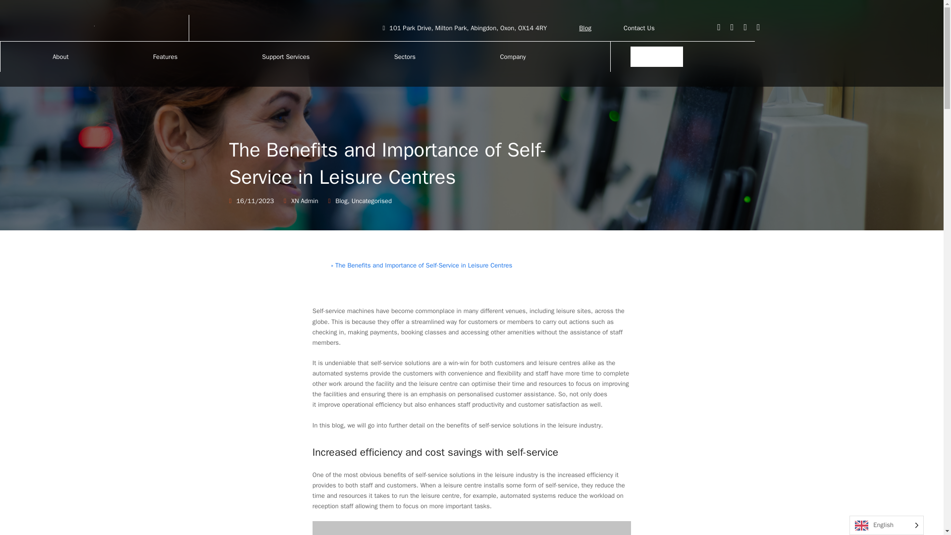 The width and height of the screenshot is (951, 535). Describe the element at coordinates (165, 56) in the screenshot. I see `Features` at that location.